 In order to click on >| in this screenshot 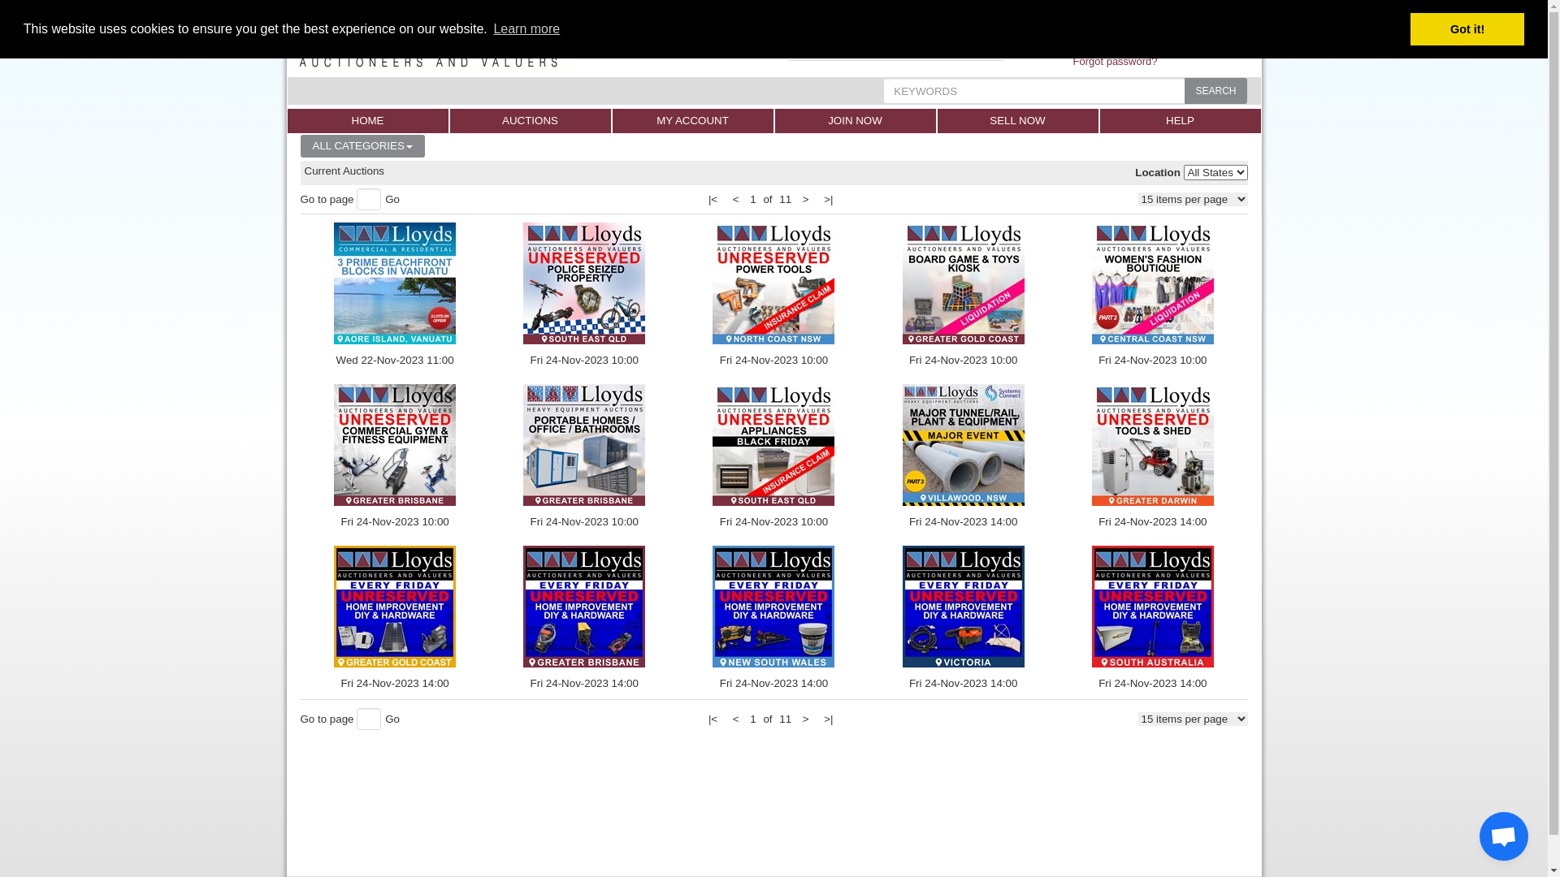, I will do `click(828, 200)`.